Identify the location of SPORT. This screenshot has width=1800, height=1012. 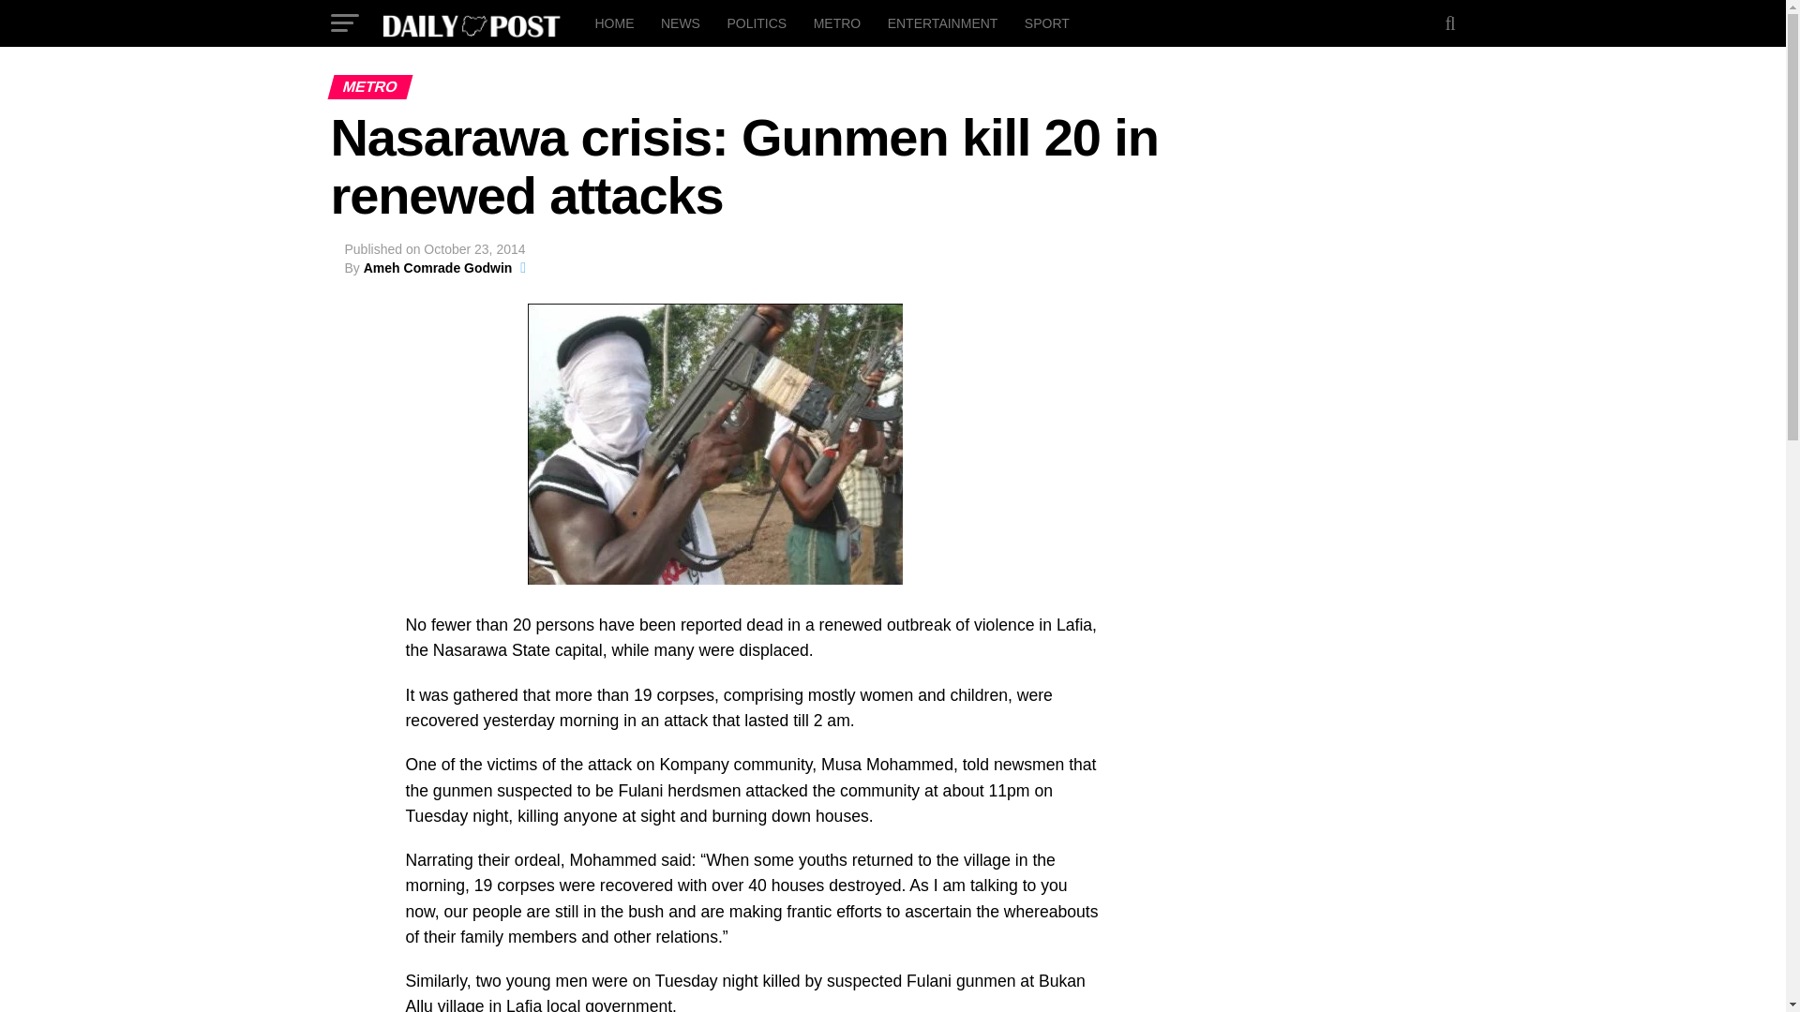
(1046, 22).